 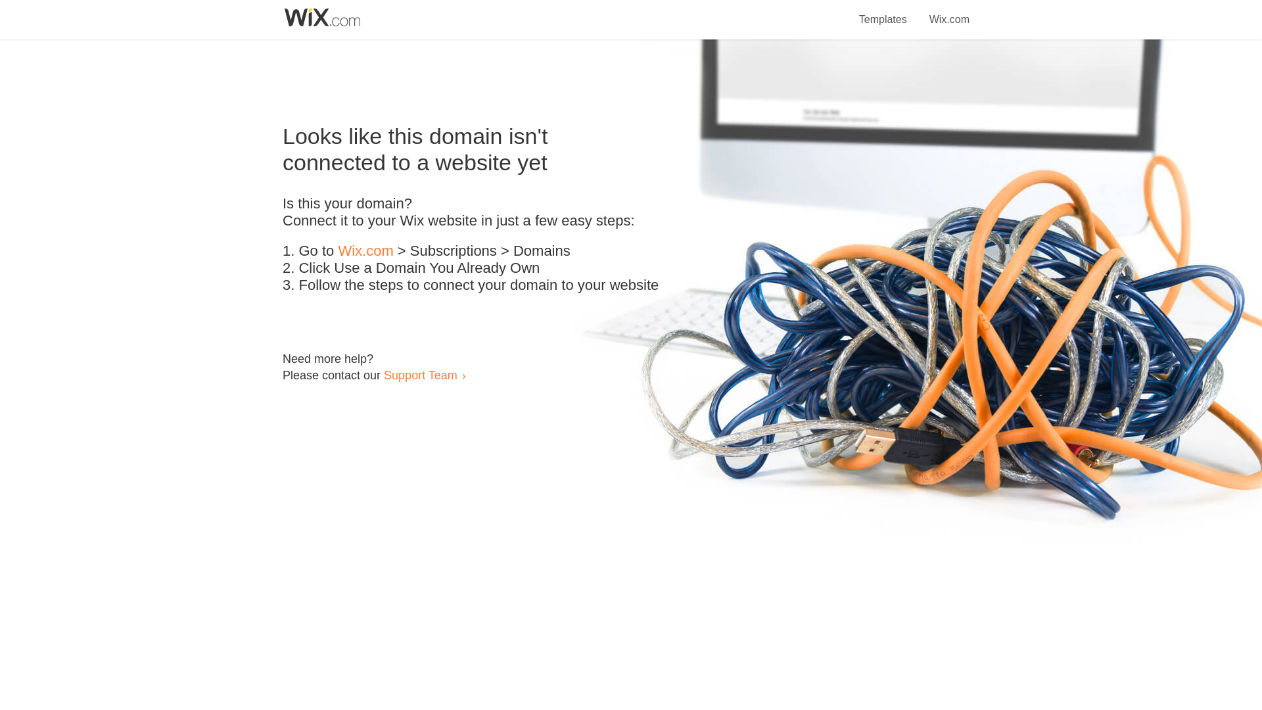 I want to click on Wix.com, so click(x=949, y=12).